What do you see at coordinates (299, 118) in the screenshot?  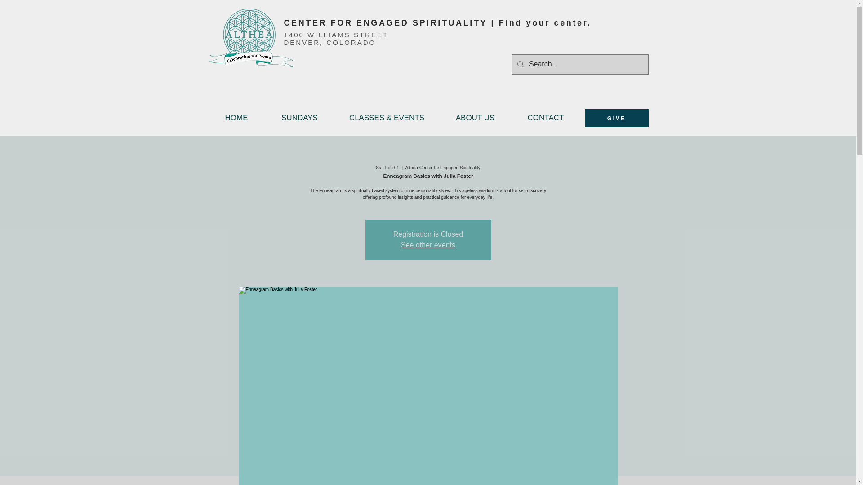 I see `SUNDAYS` at bounding box center [299, 118].